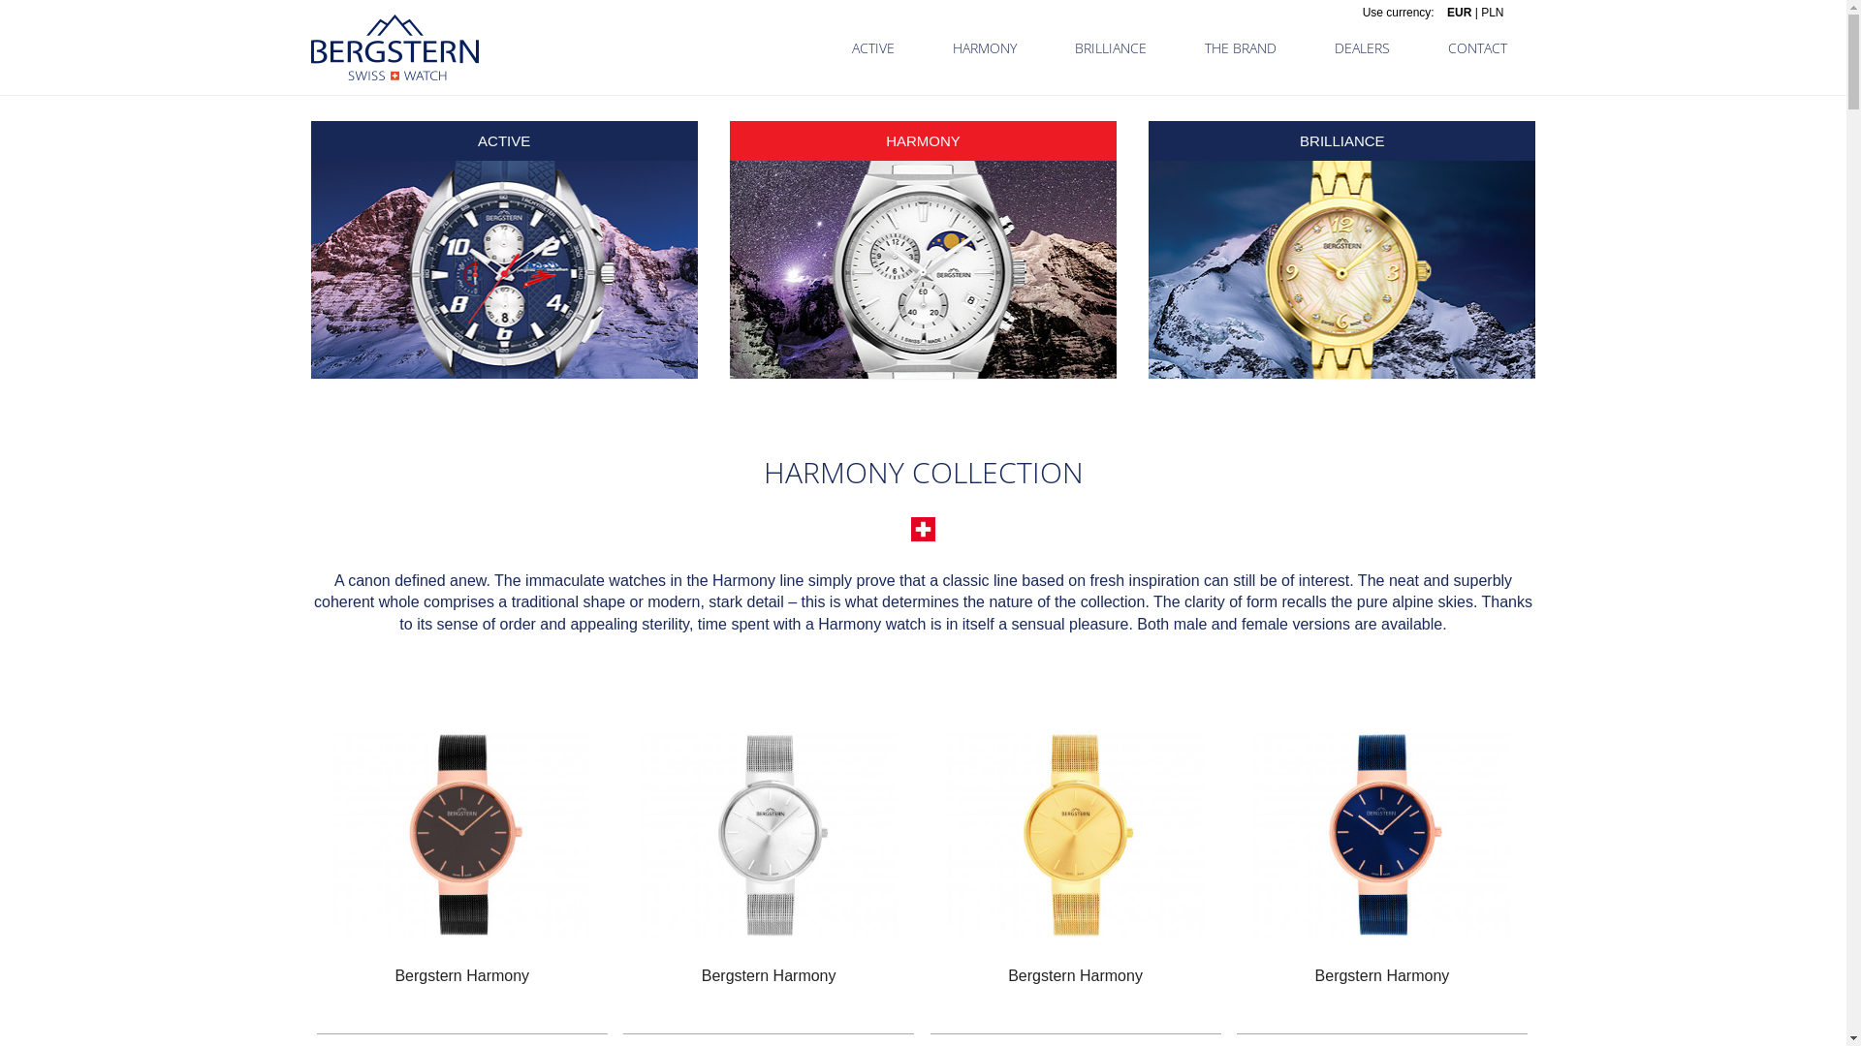 This screenshot has height=1046, width=1861. Describe the element at coordinates (872, 48) in the screenshot. I see `ACTIVE` at that location.